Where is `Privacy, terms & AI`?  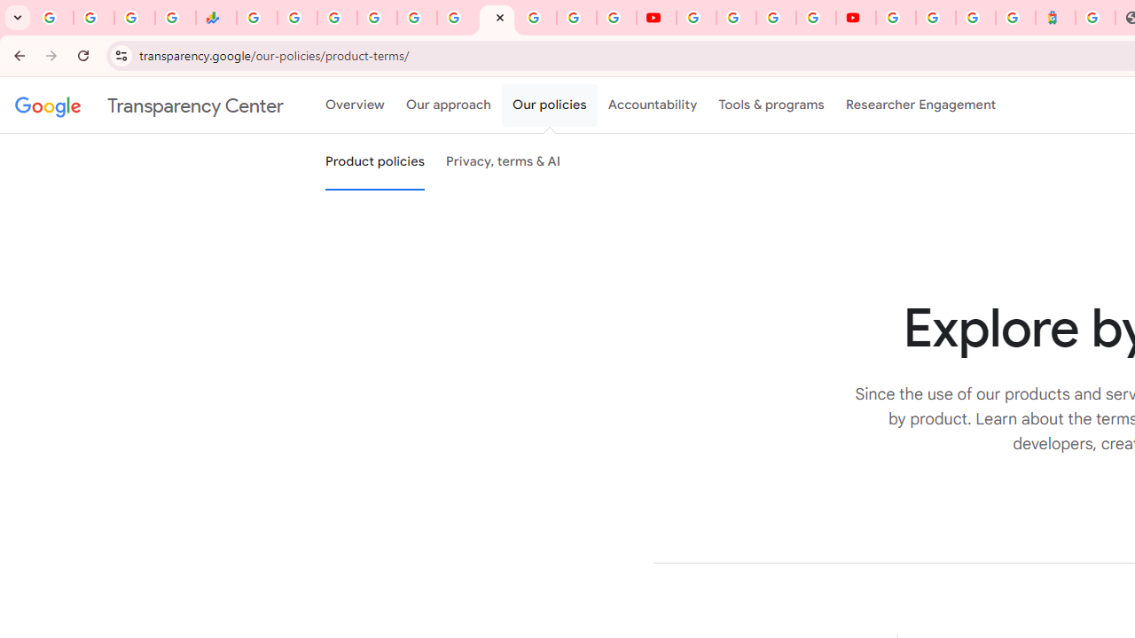 Privacy, terms & AI is located at coordinates (504, 162).